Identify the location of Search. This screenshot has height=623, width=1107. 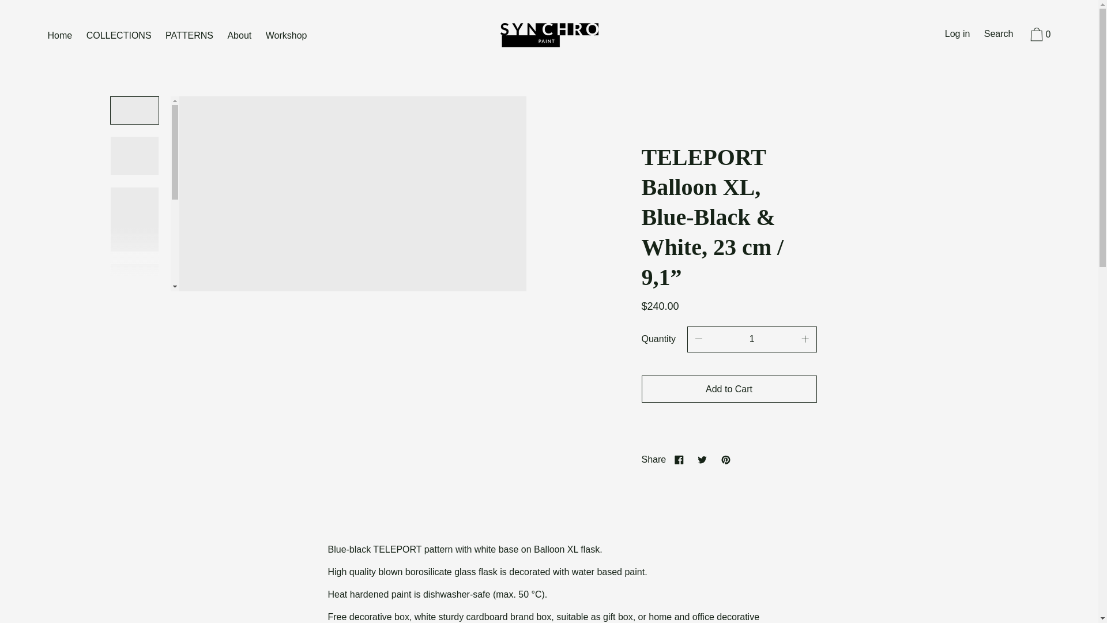
(999, 35).